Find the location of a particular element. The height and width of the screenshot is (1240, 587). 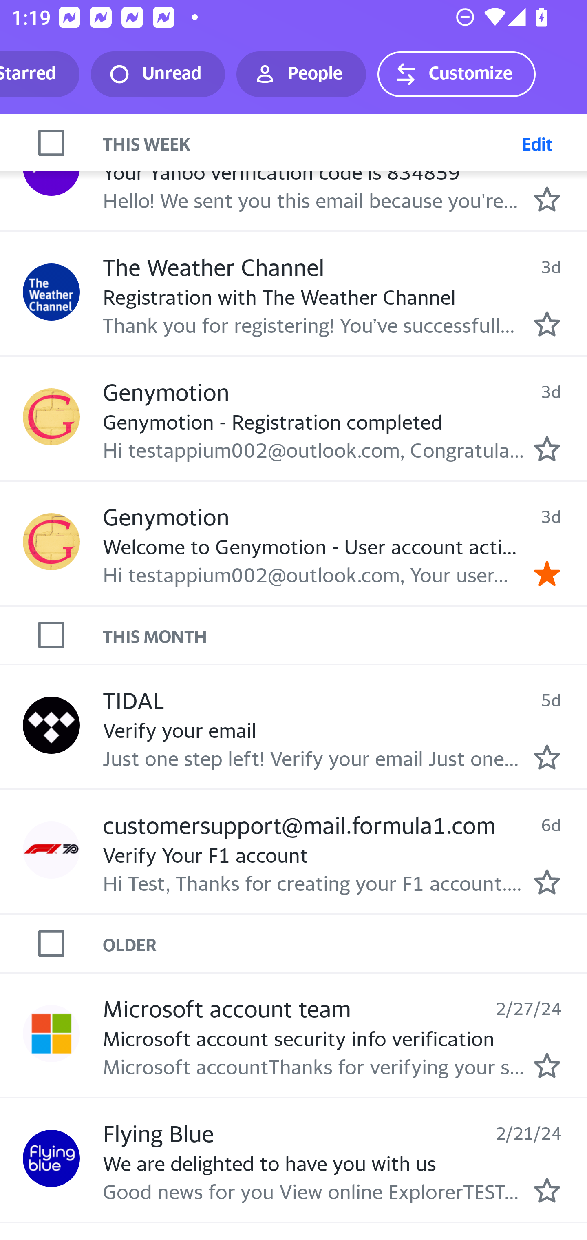

Profile
Genymotion is located at coordinates (51, 416).